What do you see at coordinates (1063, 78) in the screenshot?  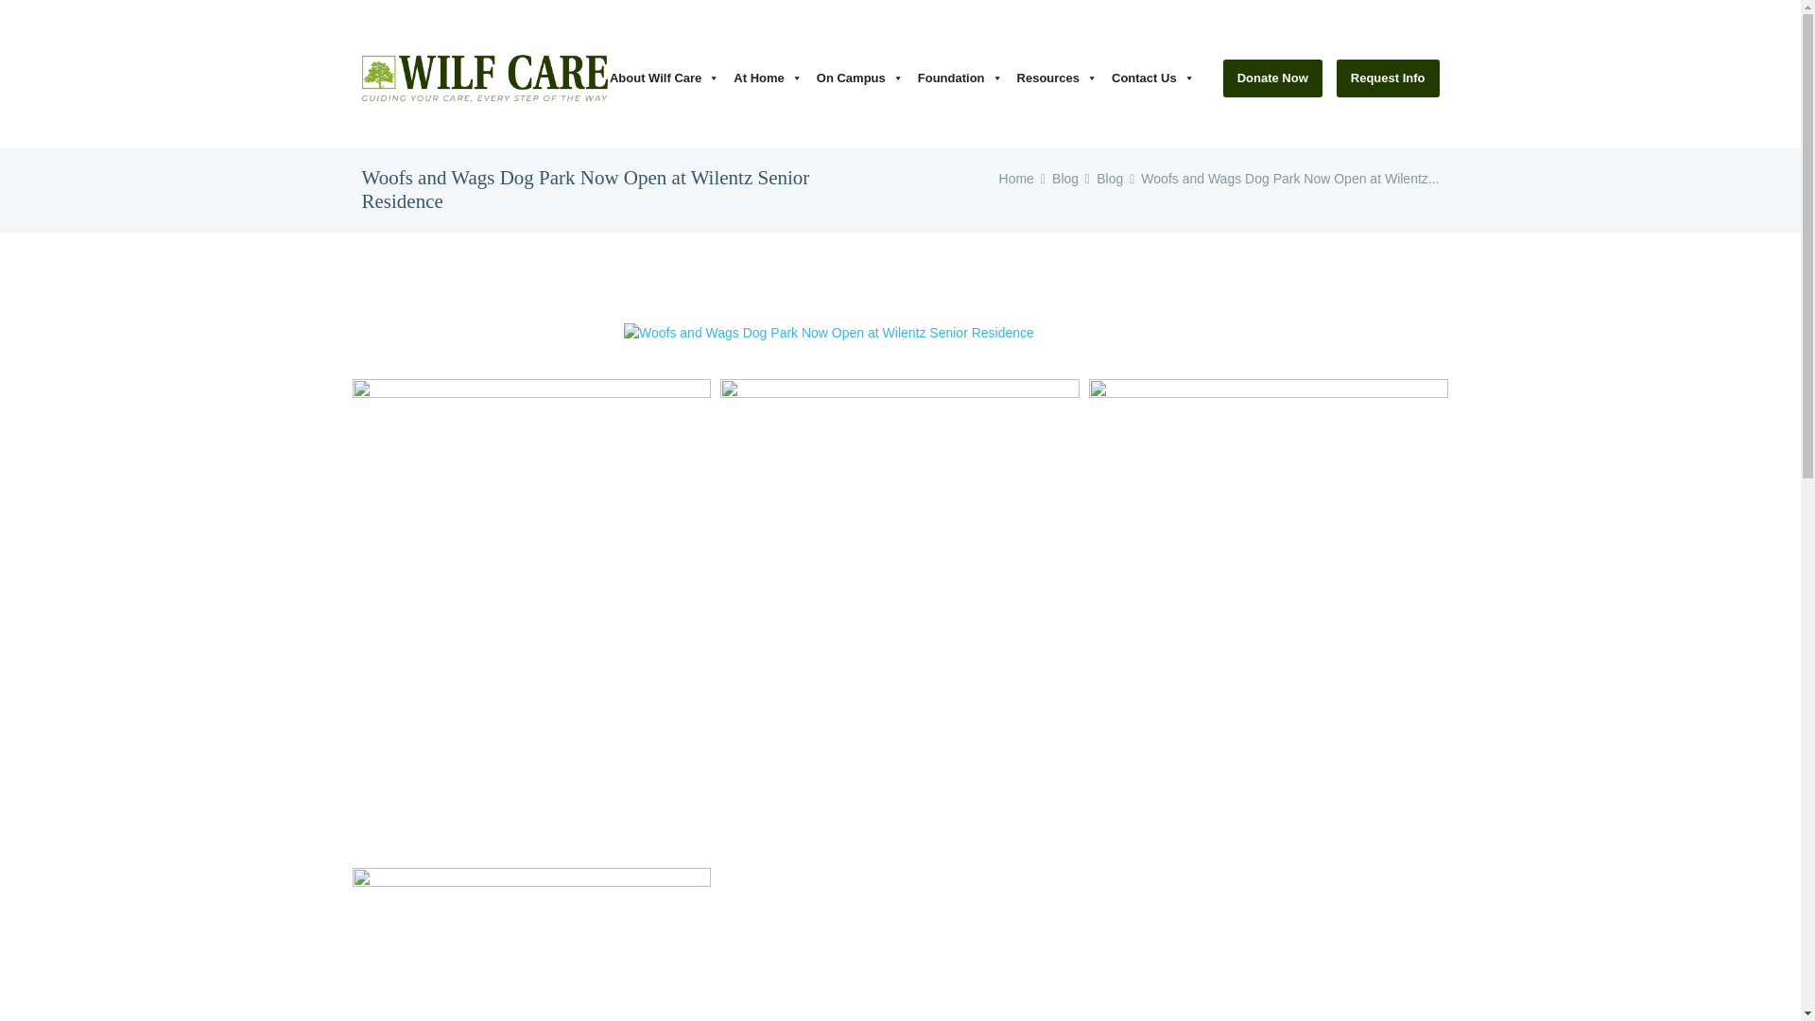 I see `Resources` at bounding box center [1063, 78].